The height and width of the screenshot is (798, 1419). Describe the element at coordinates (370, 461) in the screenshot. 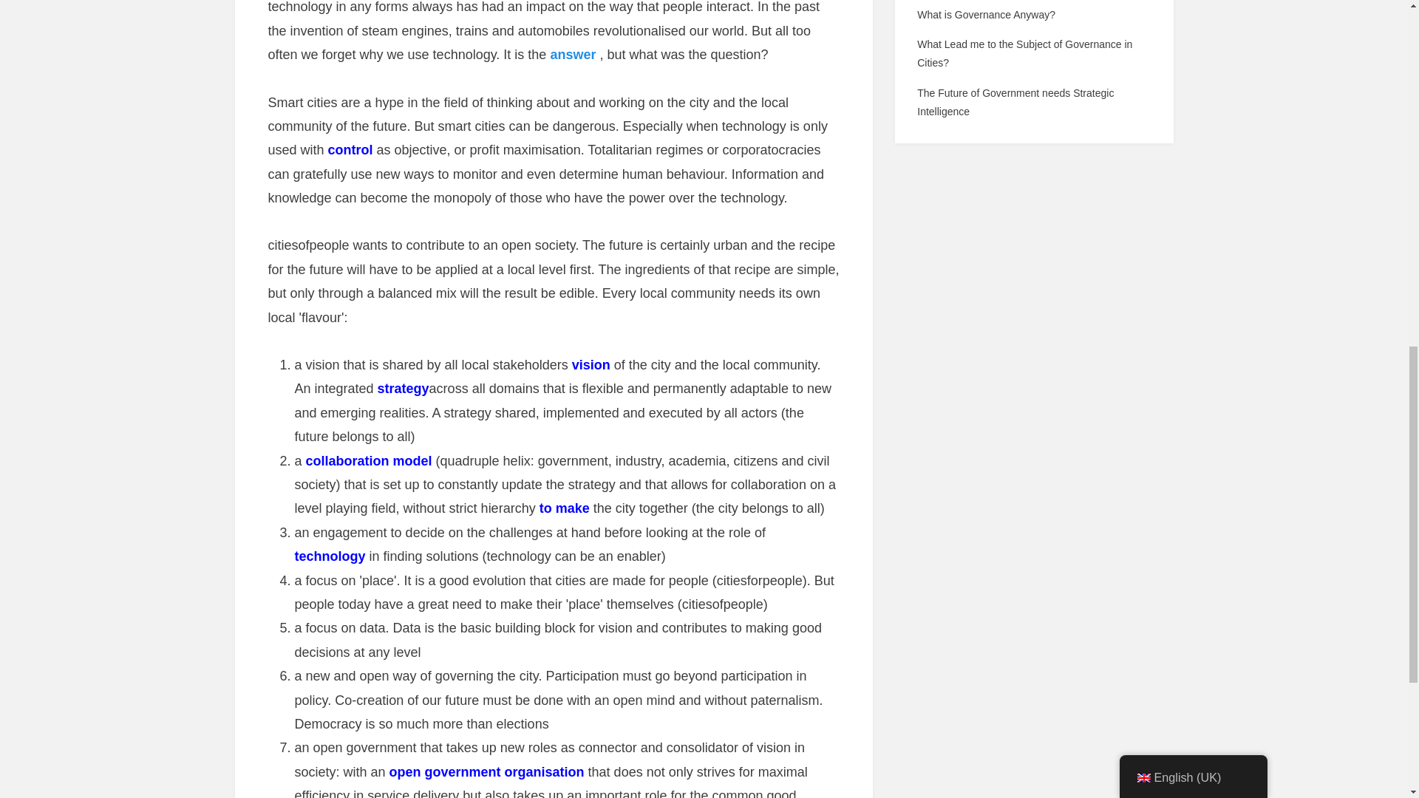

I see `collaboration model` at that location.